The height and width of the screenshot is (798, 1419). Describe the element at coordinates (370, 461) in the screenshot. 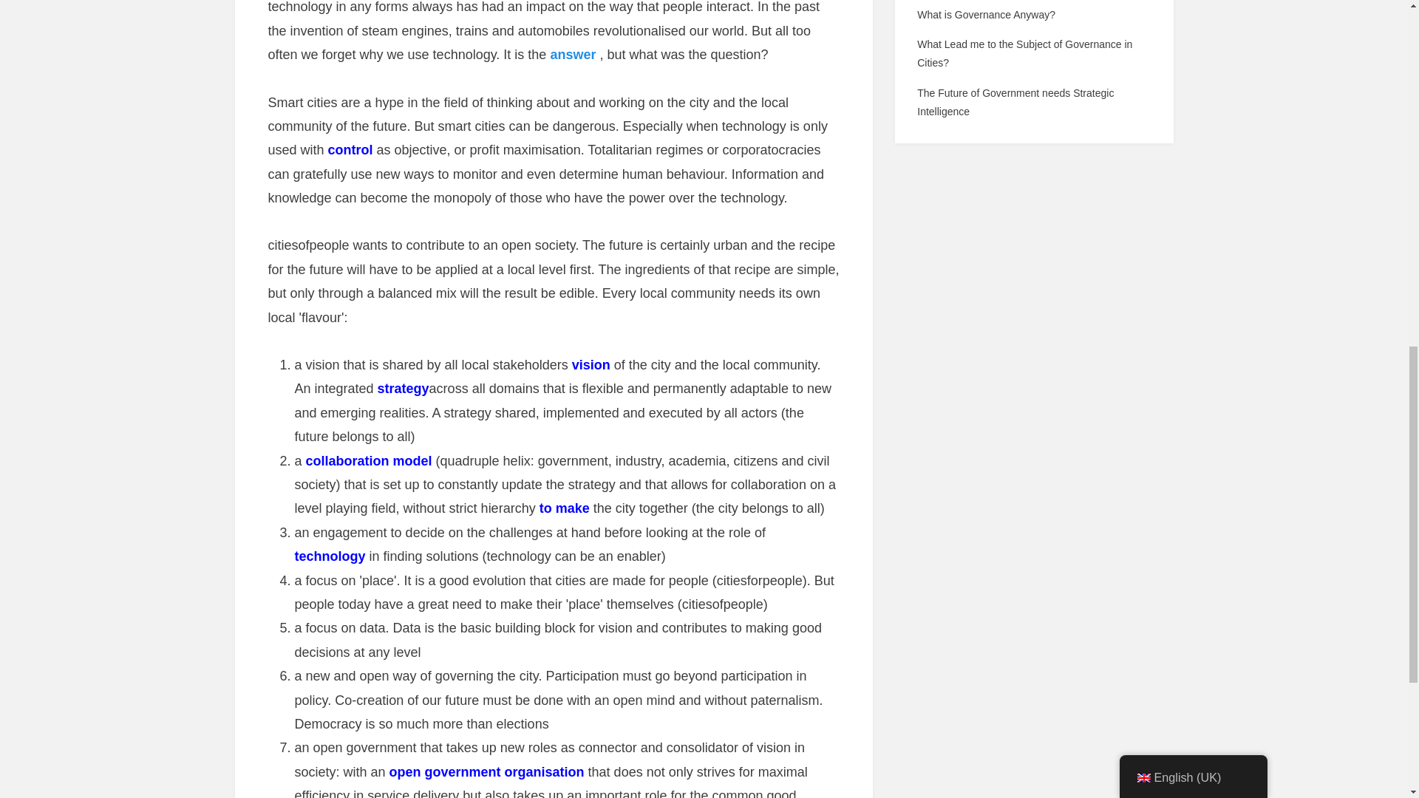

I see `collaboration model` at that location.